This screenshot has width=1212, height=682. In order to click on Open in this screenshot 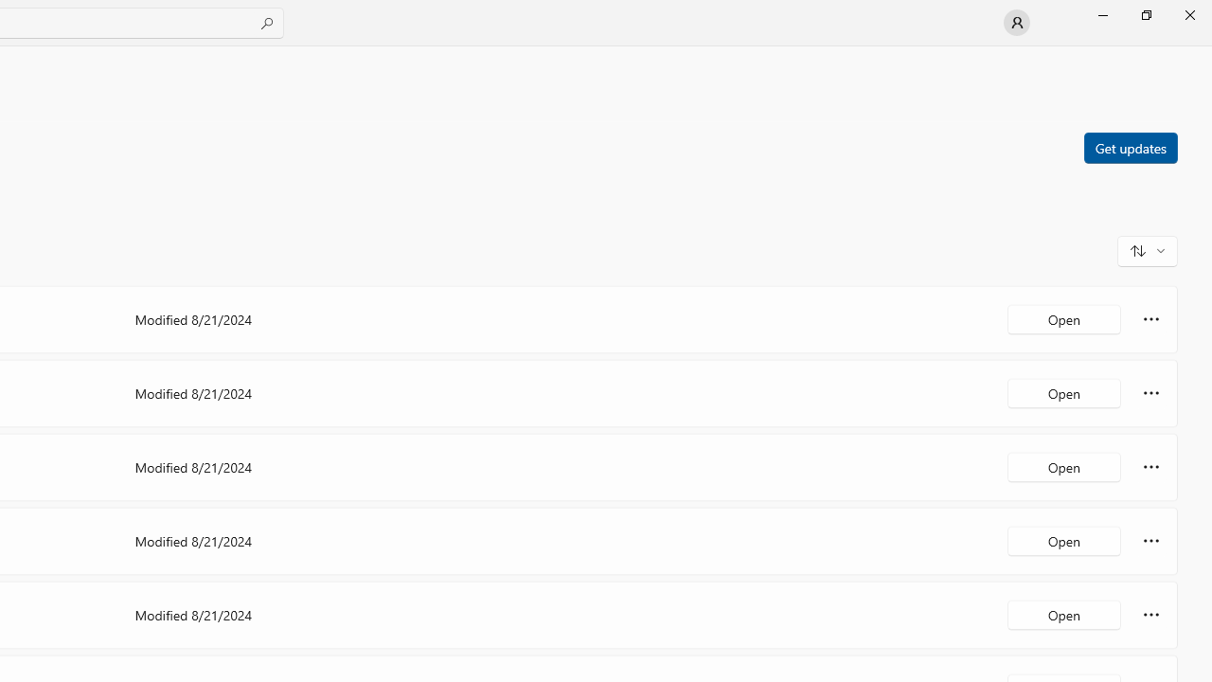, I will do `click(1064, 614)`.